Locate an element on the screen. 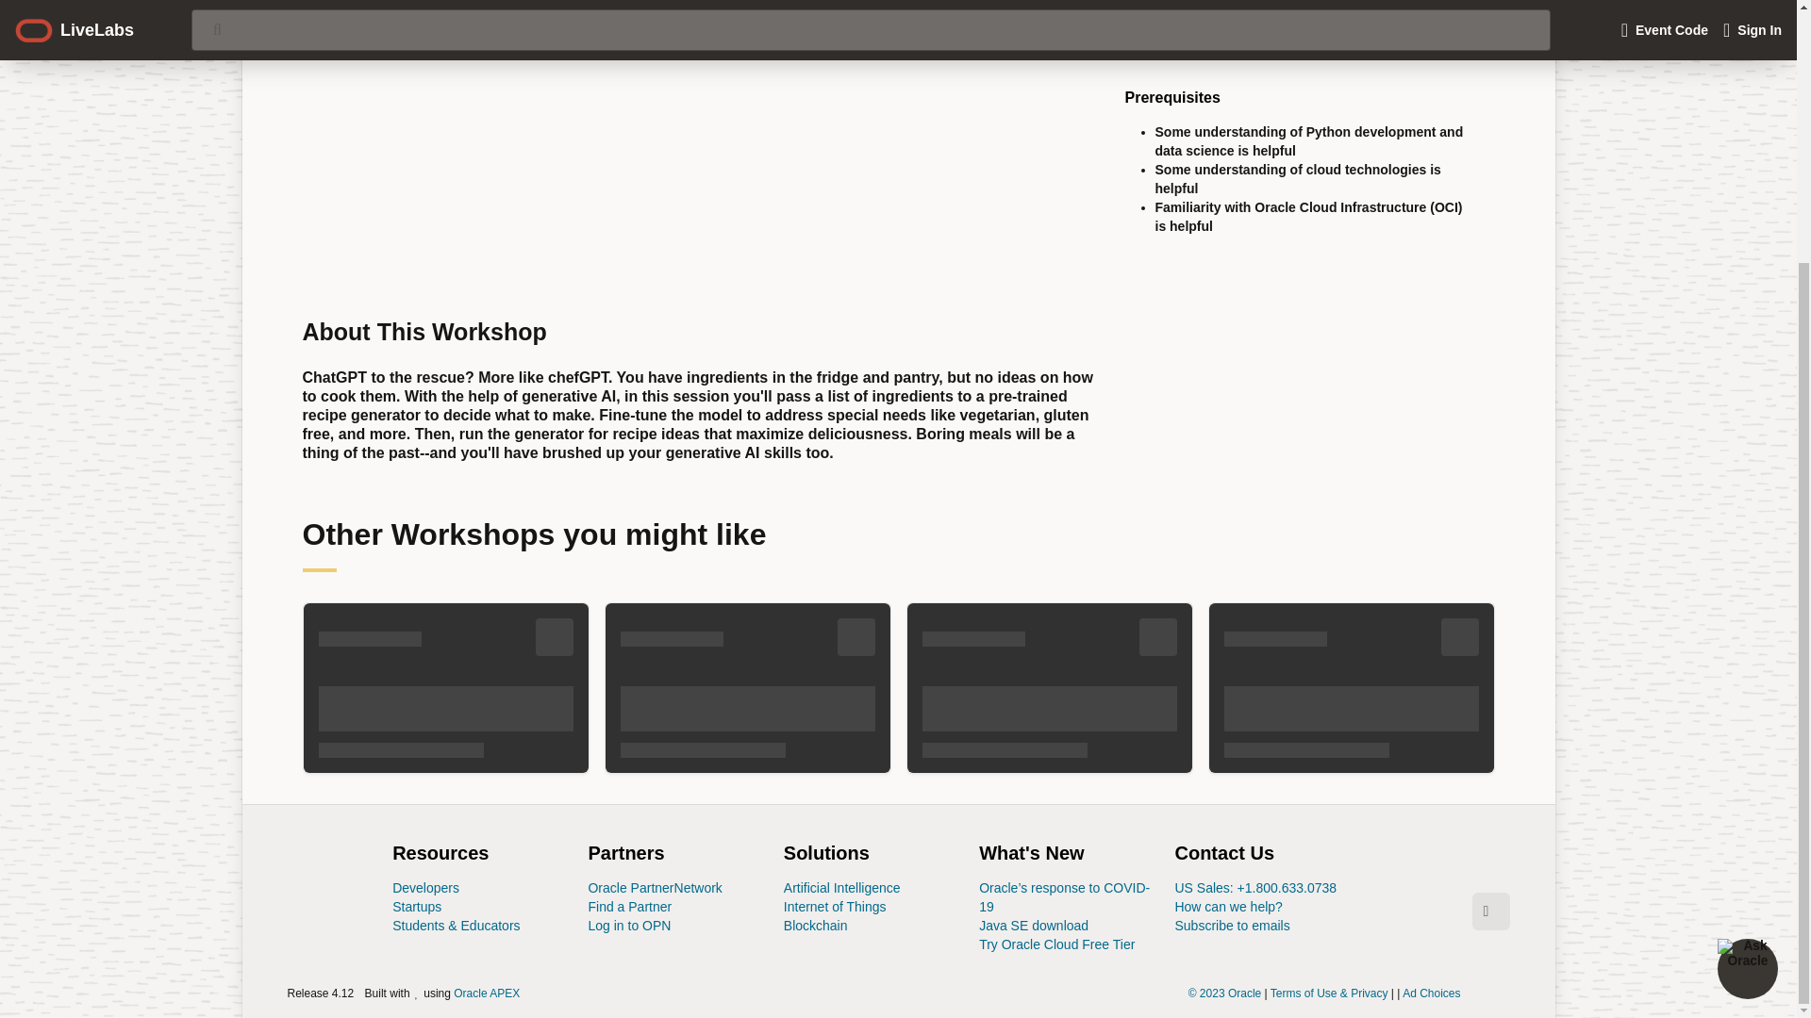 The height and width of the screenshot is (1018, 1811). Startups is located at coordinates (815, 926).